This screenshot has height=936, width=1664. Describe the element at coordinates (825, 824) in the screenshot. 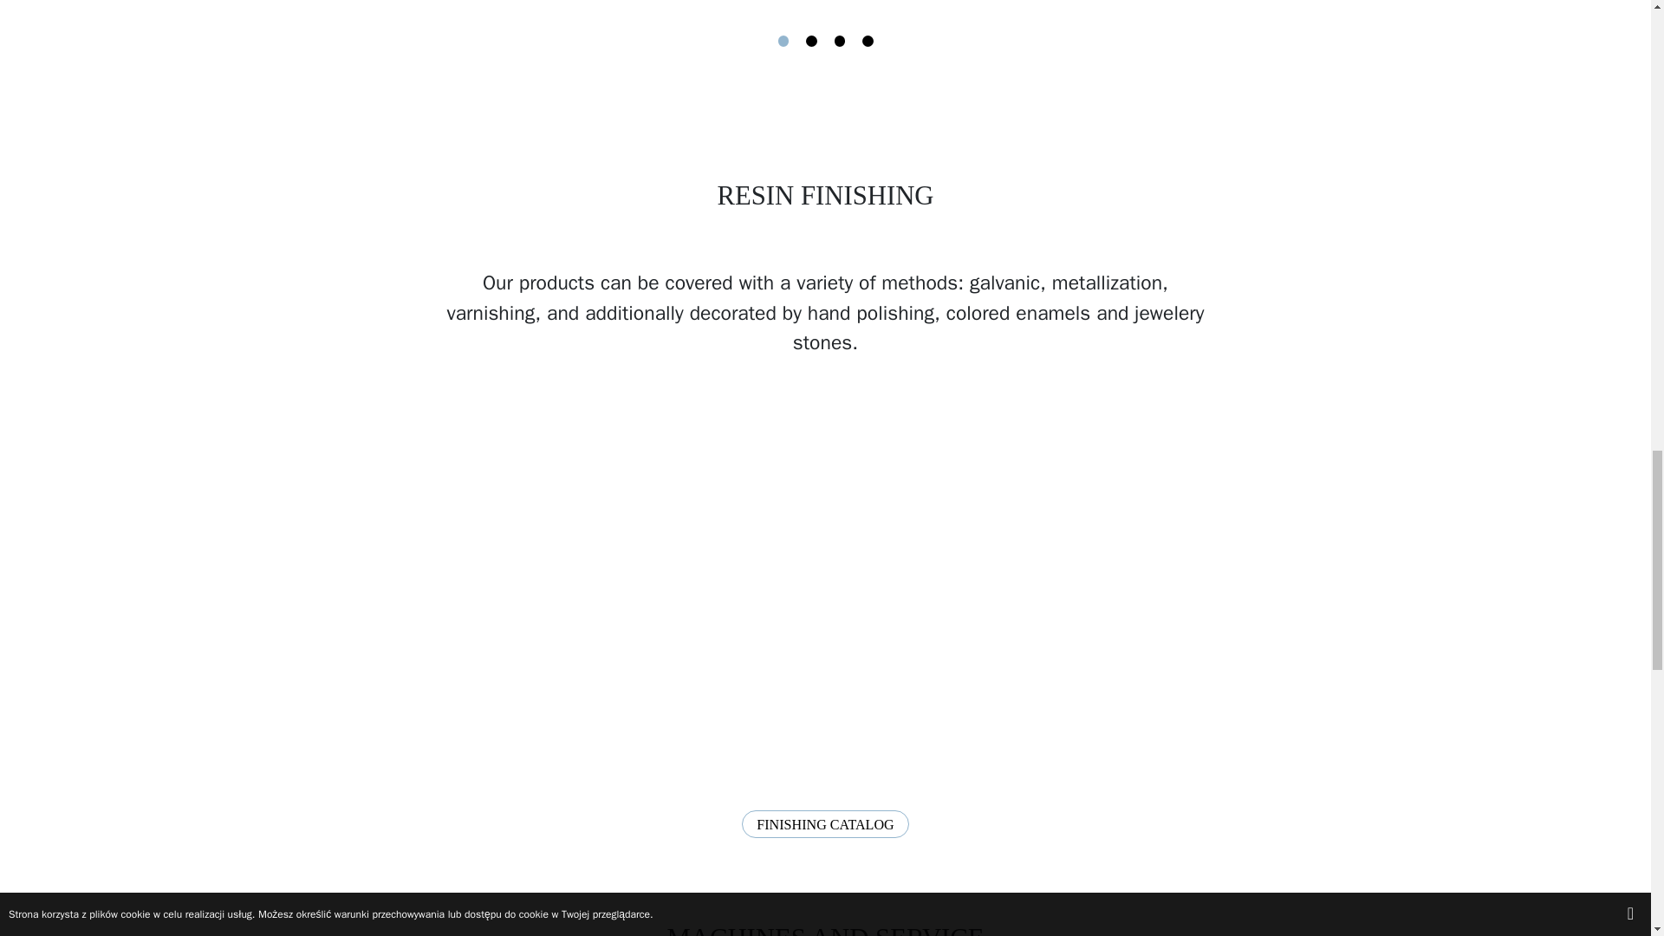

I see `FINISHING CATALOG` at that location.